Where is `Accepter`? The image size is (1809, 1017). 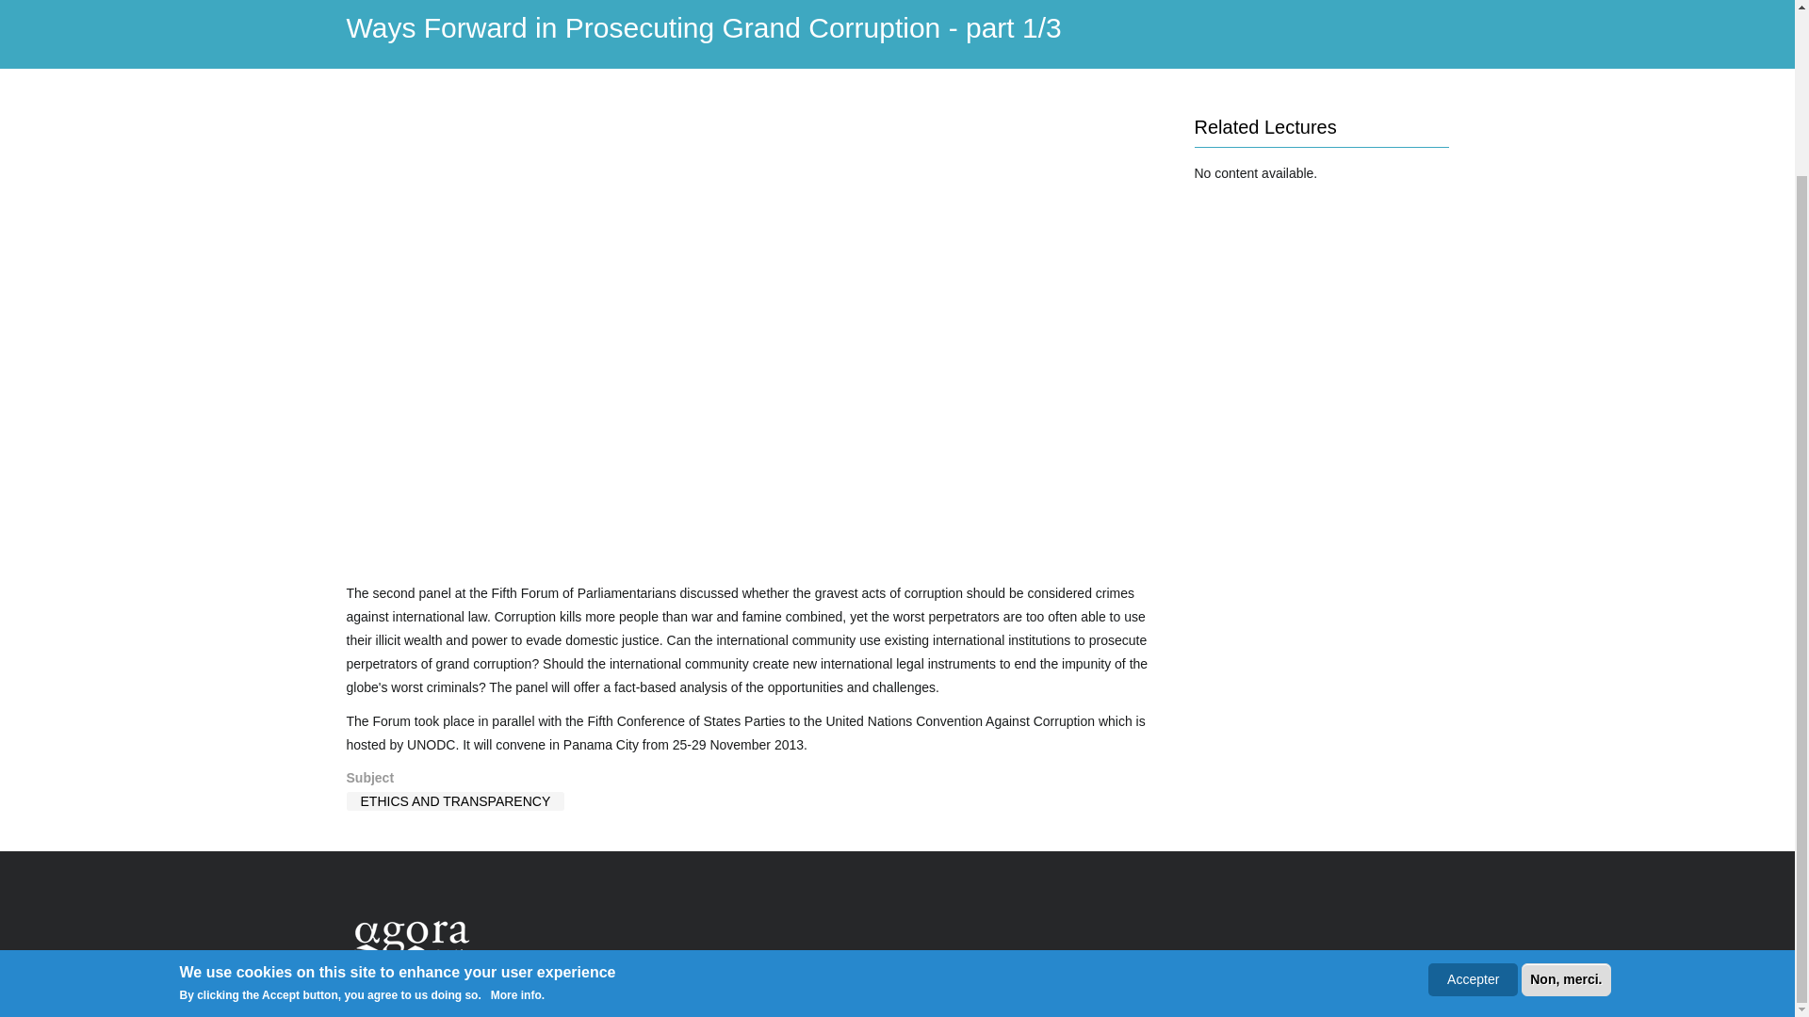
Accepter is located at coordinates (1473, 781).